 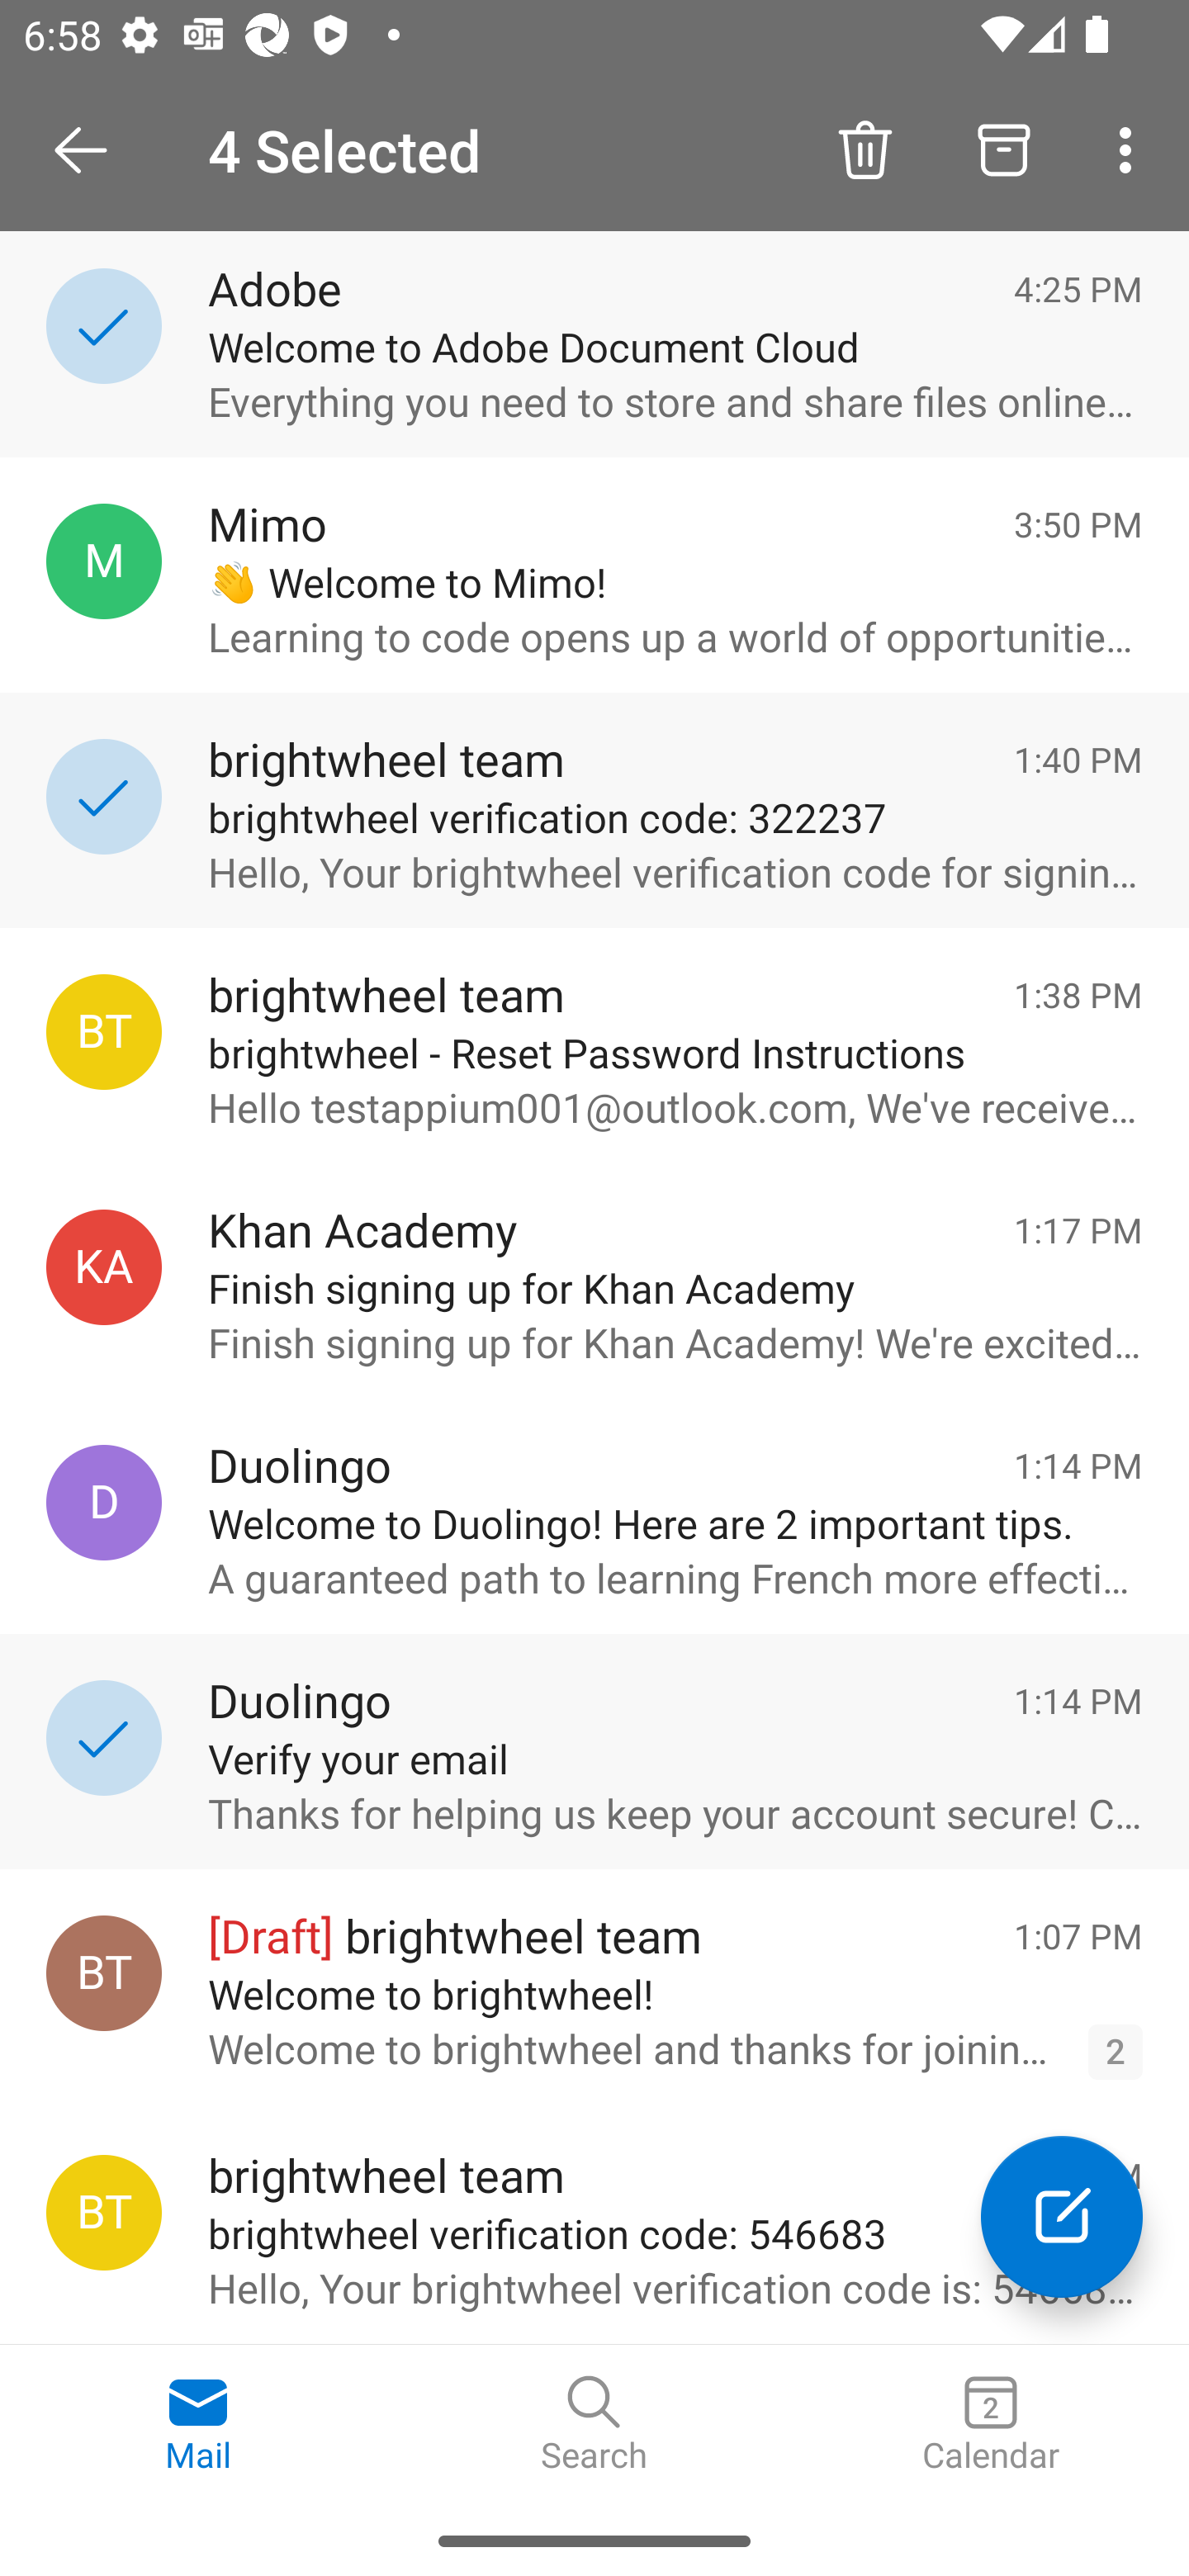 I want to click on Search, so click(x=594, y=2425).